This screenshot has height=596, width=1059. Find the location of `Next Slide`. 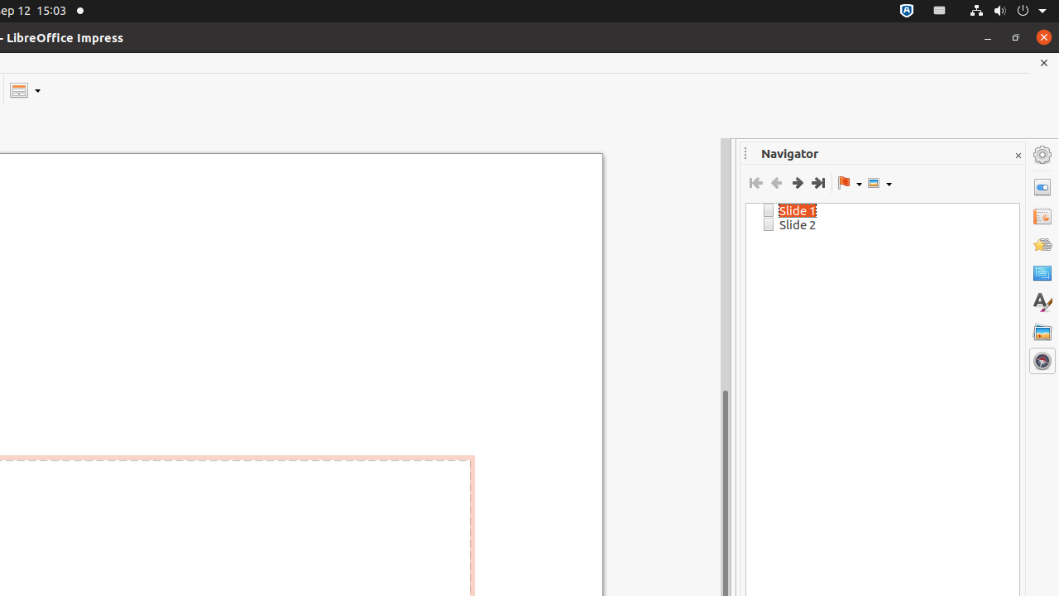

Next Slide is located at coordinates (798, 183).